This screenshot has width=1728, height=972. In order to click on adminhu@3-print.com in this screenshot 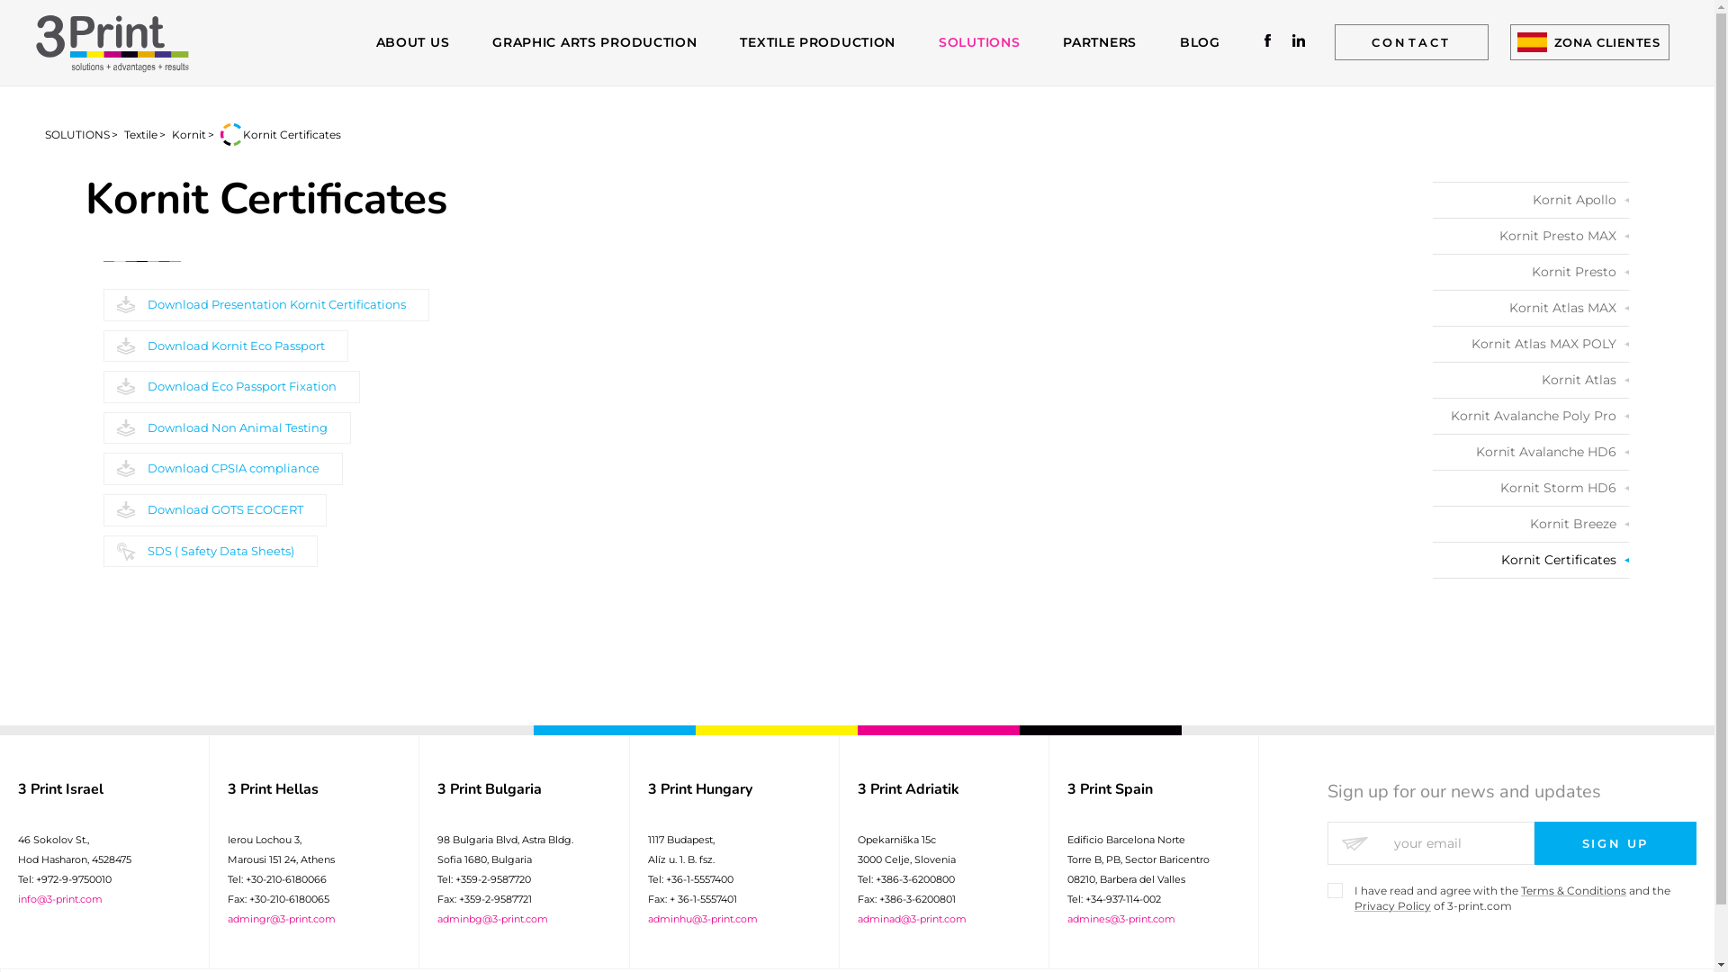, I will do `click(703, 919)`.